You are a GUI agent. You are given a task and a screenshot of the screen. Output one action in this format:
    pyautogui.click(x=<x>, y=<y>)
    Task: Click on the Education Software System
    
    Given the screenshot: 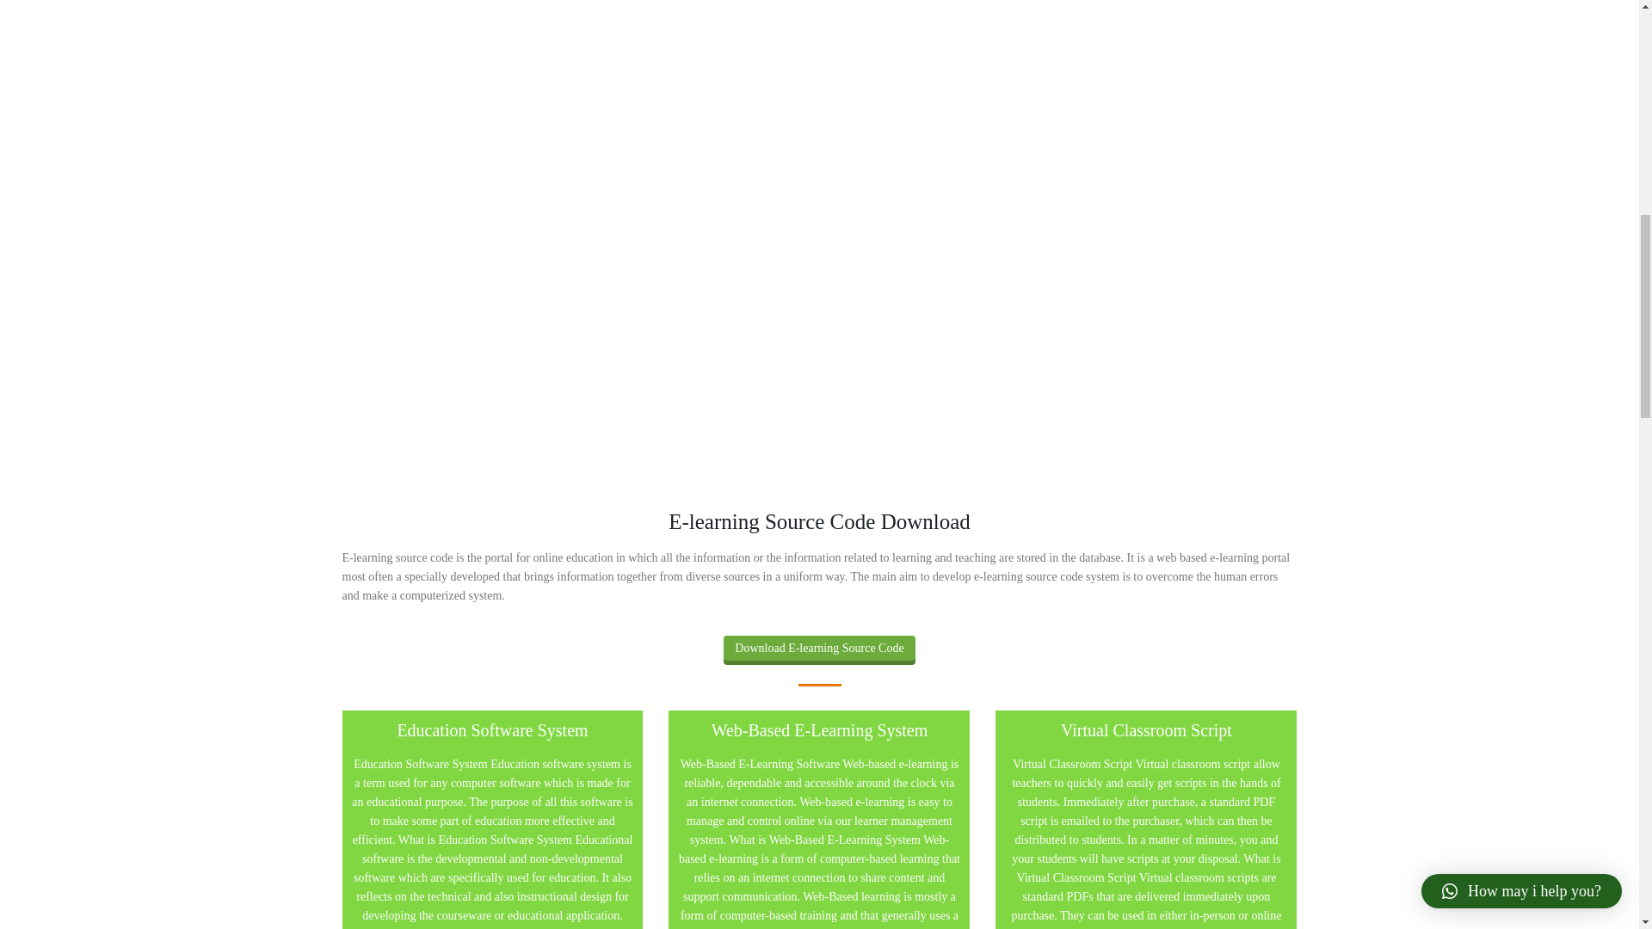 What is the action you would take?
    pyautogui.click(x=492, y=843)
    